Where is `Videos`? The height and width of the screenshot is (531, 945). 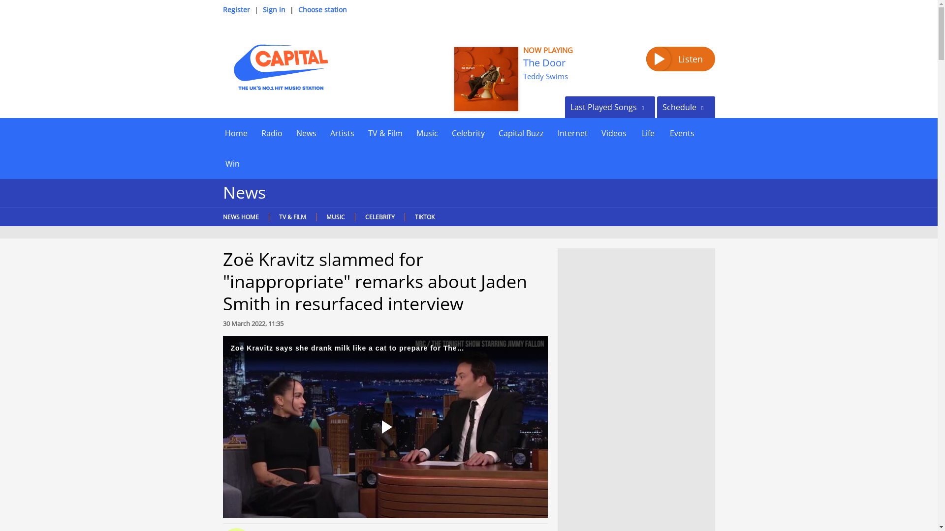
Videos is located at coordinates (613, 133).